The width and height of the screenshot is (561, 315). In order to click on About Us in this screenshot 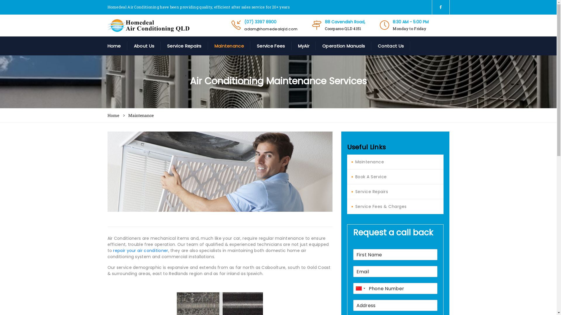, I will do `click(144, 46)`.